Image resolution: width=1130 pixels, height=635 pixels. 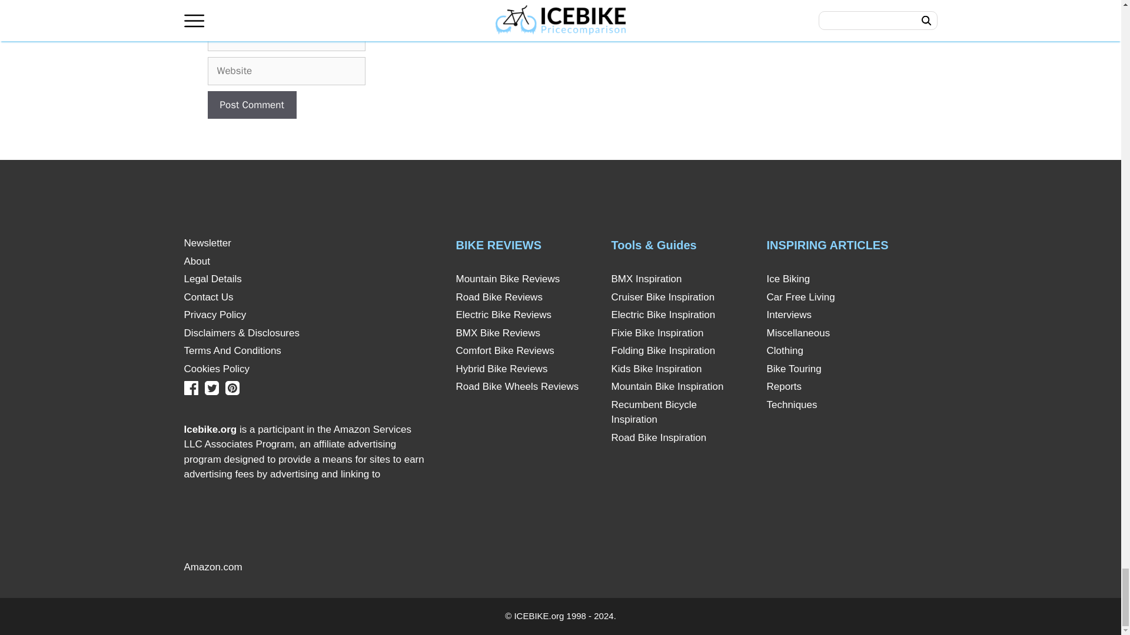 What do you see at coordinates (251, 105) in the screenshot?
I see `Post Comment` at bounding box center [251, 105].